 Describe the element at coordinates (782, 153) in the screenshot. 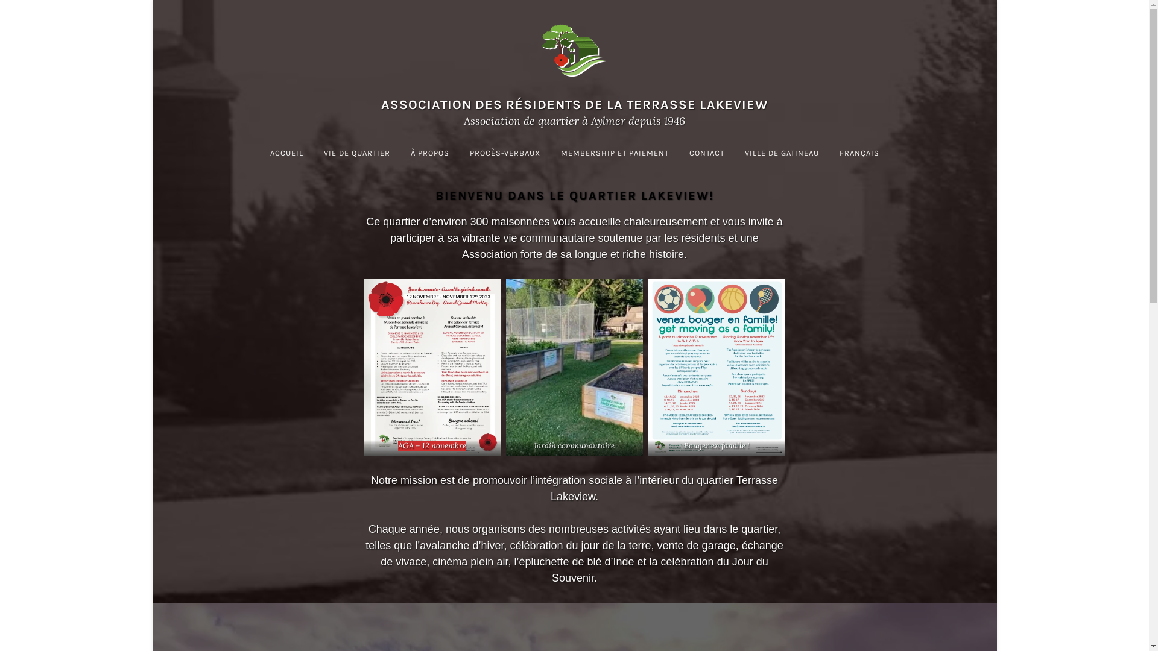

I see `VILLE DE GATINEAU` at that location.